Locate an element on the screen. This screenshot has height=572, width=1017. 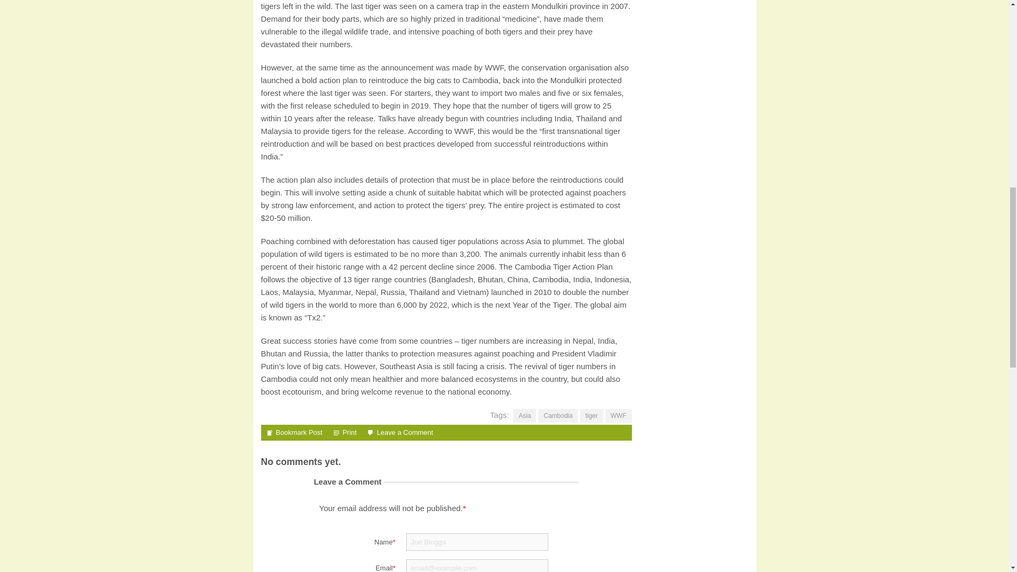
Leave a Comment is located at coordinates (405, 432).